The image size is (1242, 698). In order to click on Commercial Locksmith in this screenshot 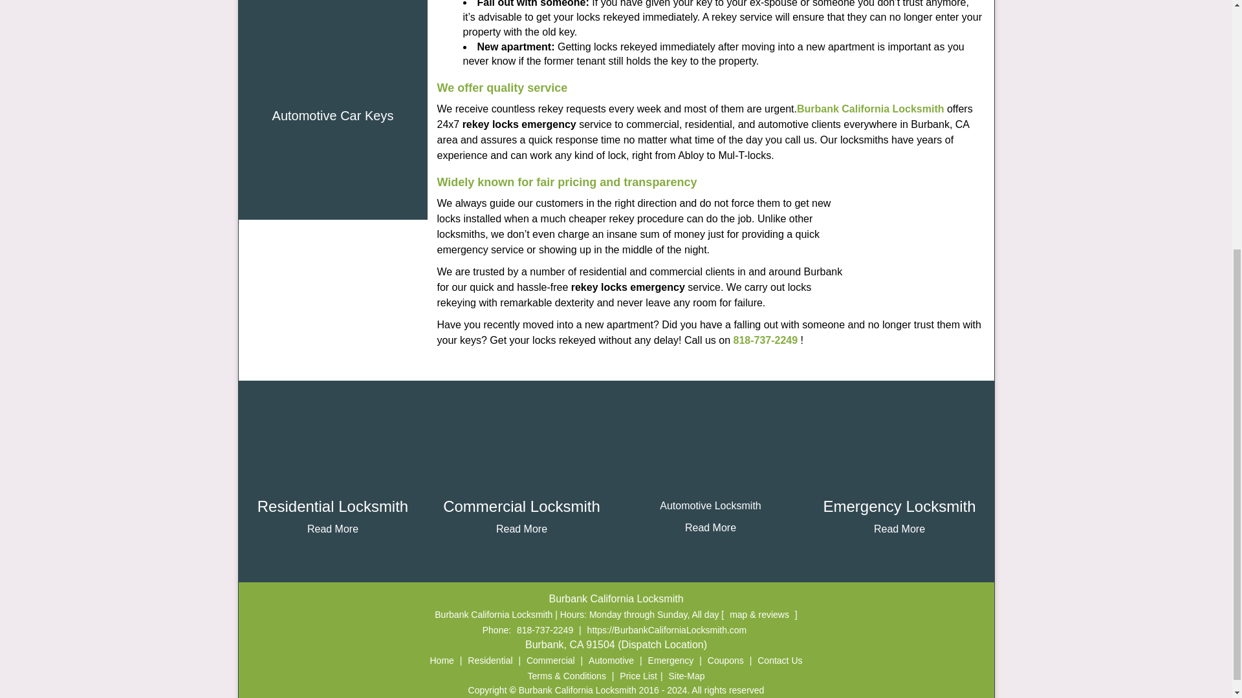, I will do `click(521, 507)`.